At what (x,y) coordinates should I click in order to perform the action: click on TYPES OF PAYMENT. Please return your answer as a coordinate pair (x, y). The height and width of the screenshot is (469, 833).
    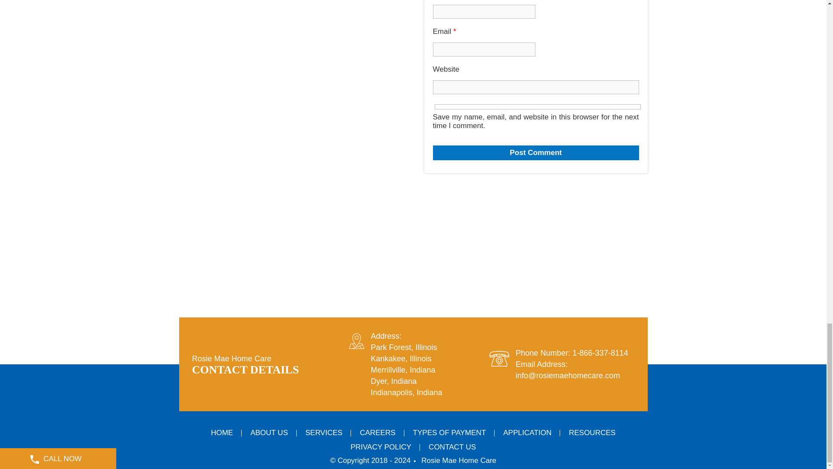
    Looking at the image, I should click on (449, 433).